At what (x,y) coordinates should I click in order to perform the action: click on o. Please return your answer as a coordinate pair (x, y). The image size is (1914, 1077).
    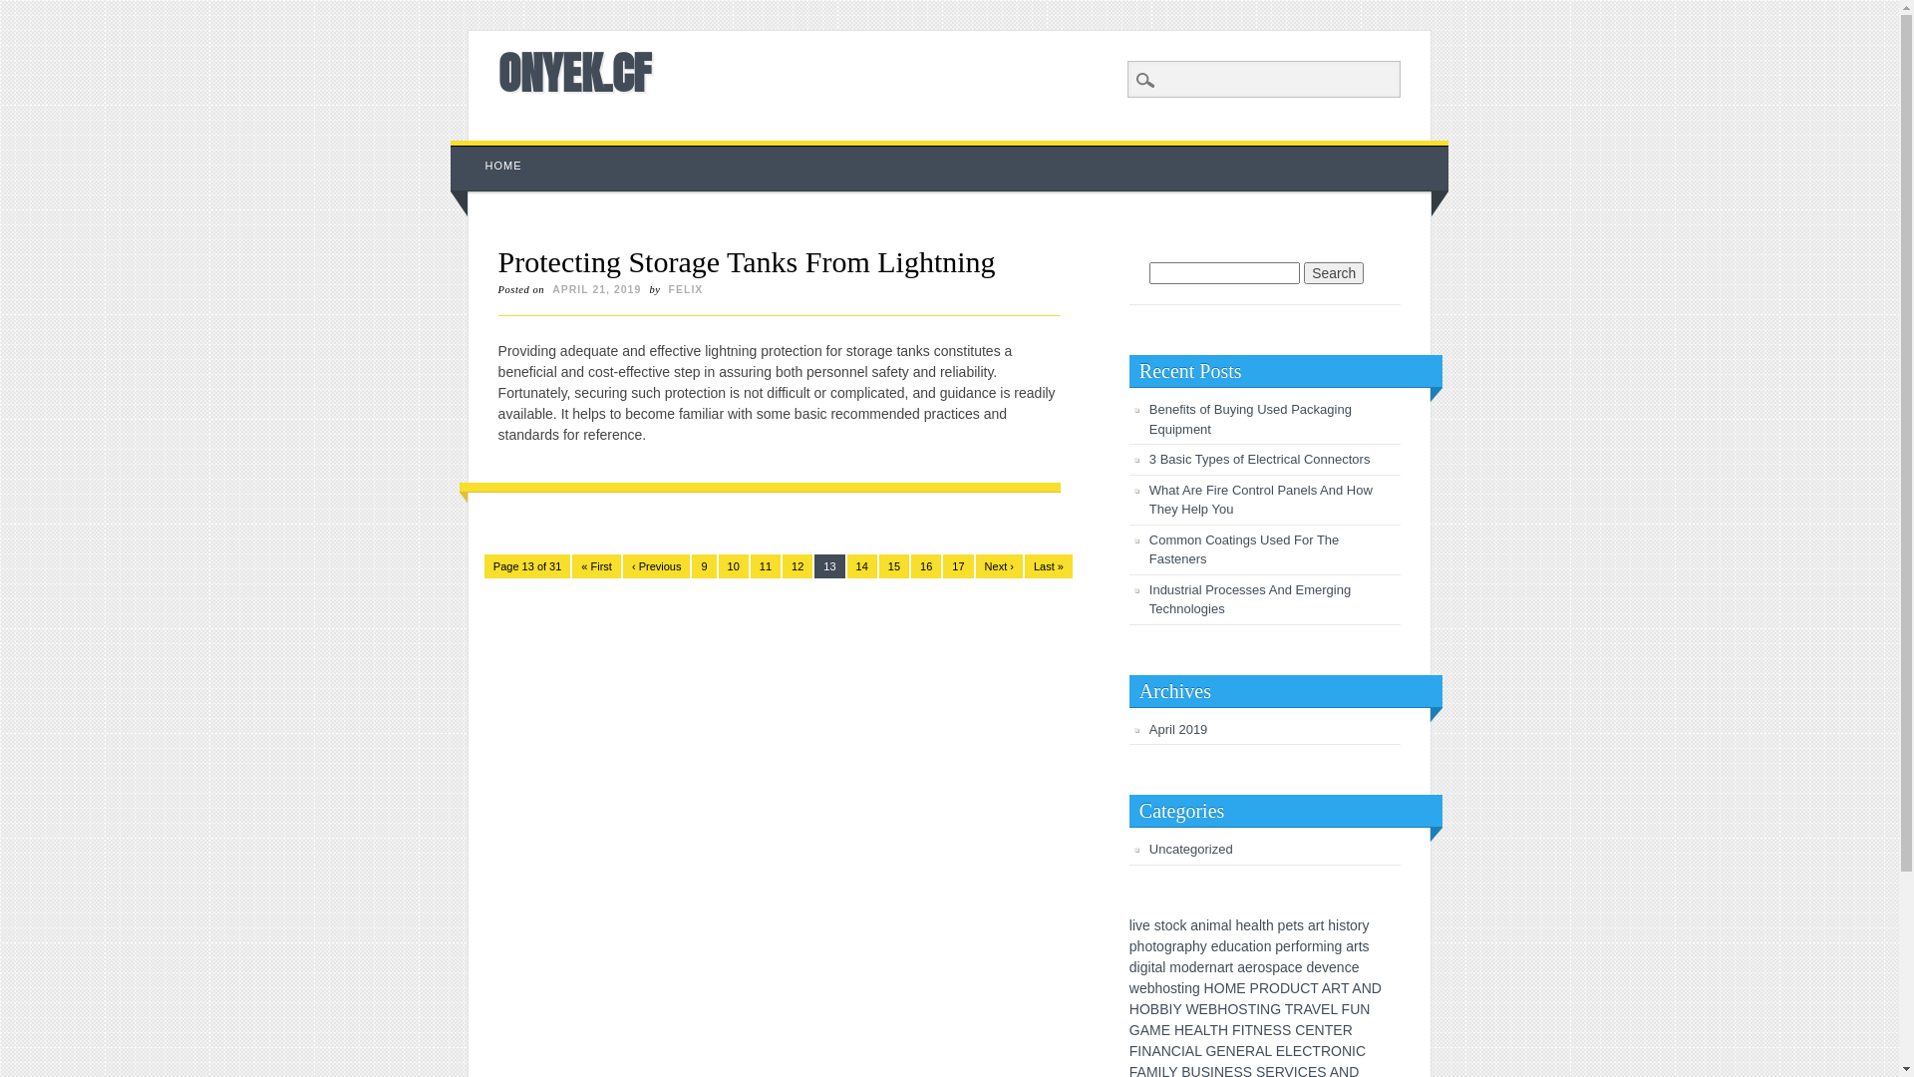
    Looking at the image, I should click on (1303, 946).